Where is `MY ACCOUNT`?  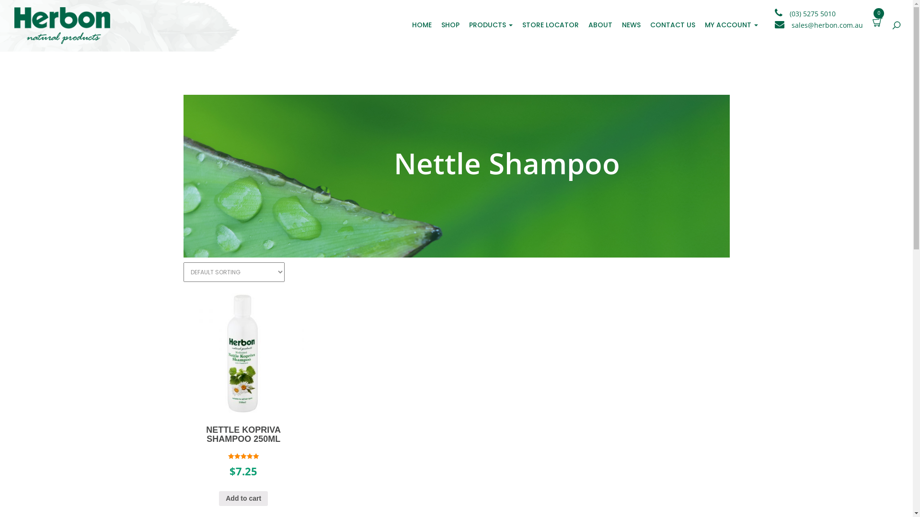
MY ACCOUNT is located at coordinates (731, 25).